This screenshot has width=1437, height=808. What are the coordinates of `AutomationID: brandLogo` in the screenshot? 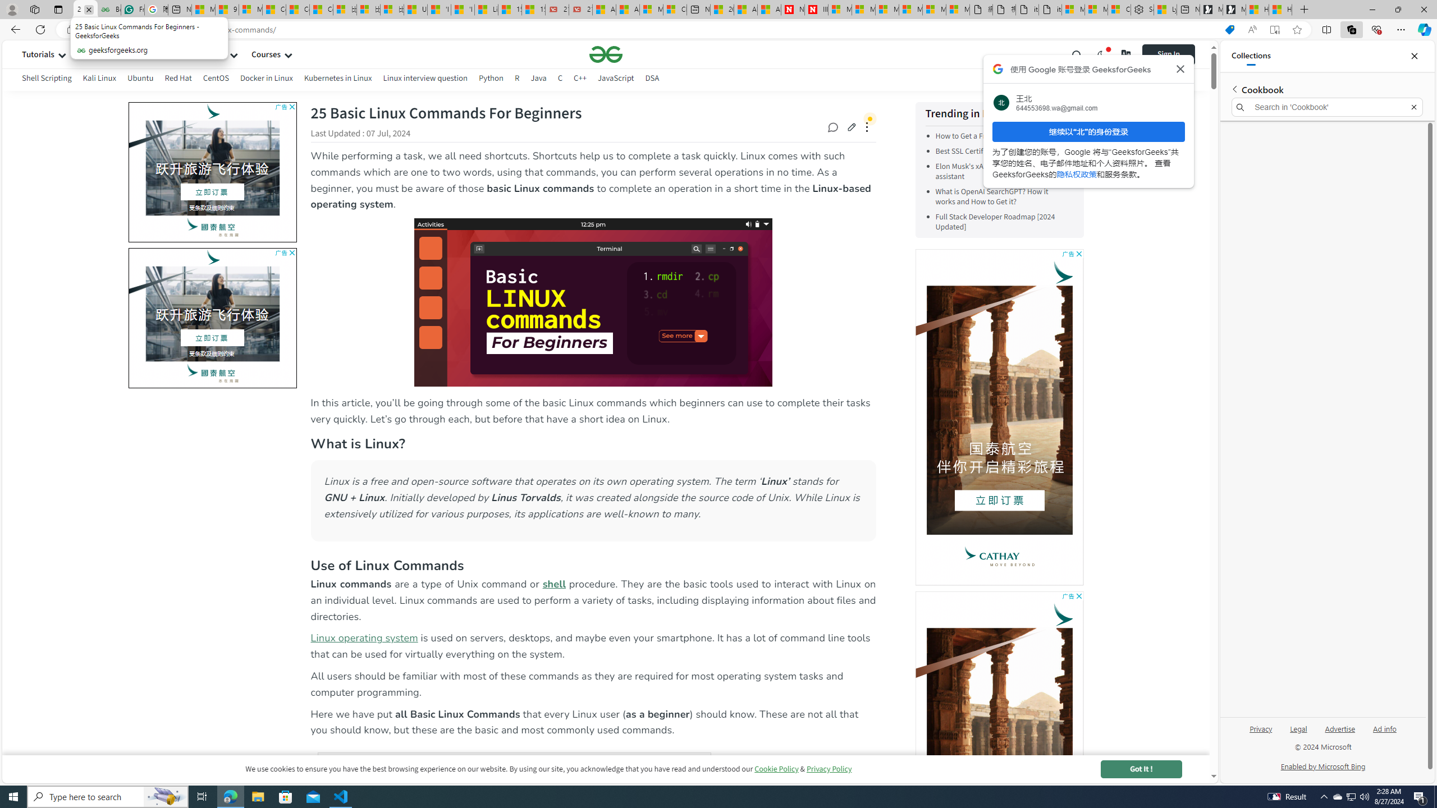 It's located at (212, 318).